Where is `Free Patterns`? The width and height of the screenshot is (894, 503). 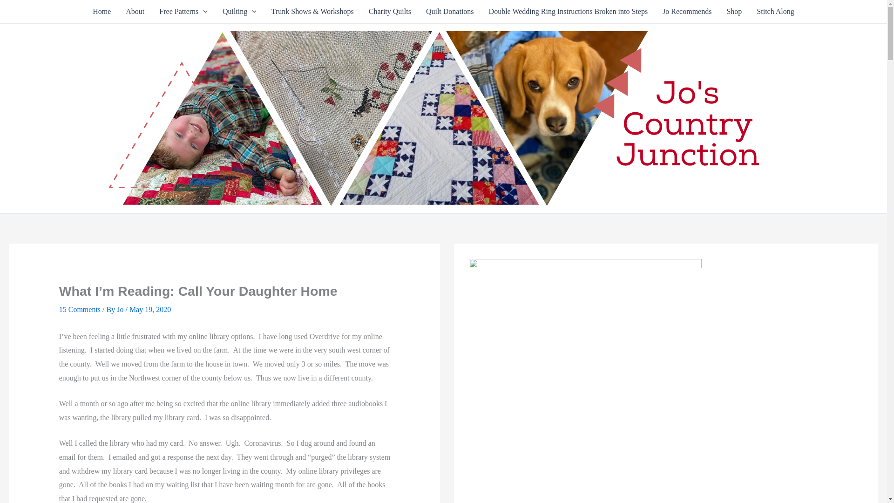 Free Patterns is located at coordinates (183, 11).